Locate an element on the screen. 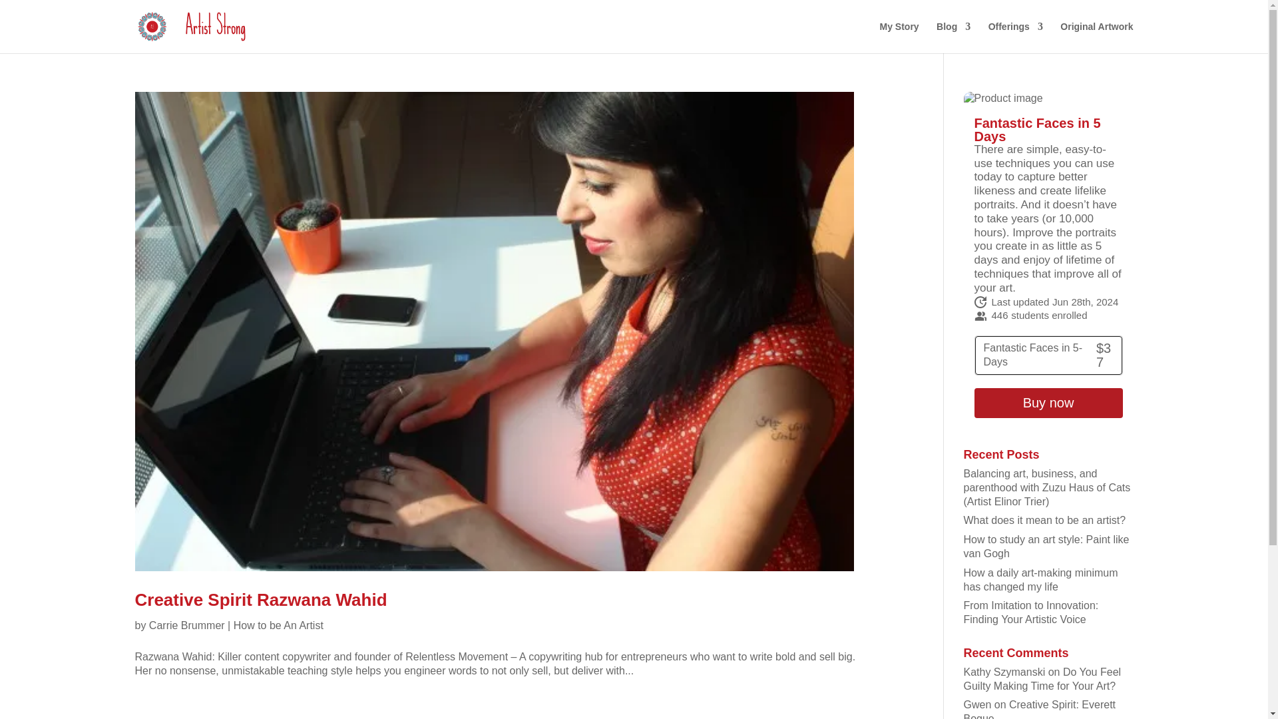  Blog is located at coordinates (953, 37).